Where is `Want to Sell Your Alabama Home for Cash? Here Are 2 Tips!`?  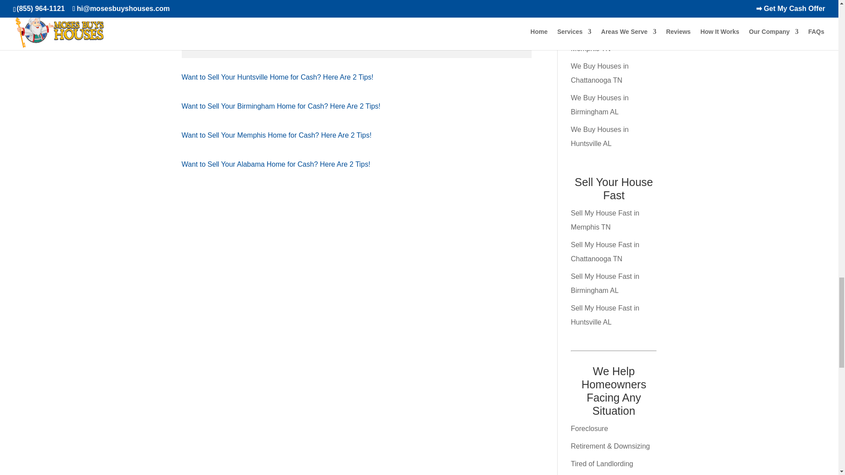 Want to Sell Your Alabama Home for Cash? Here Are 2 Tips! is located at coordinates (276, 164).